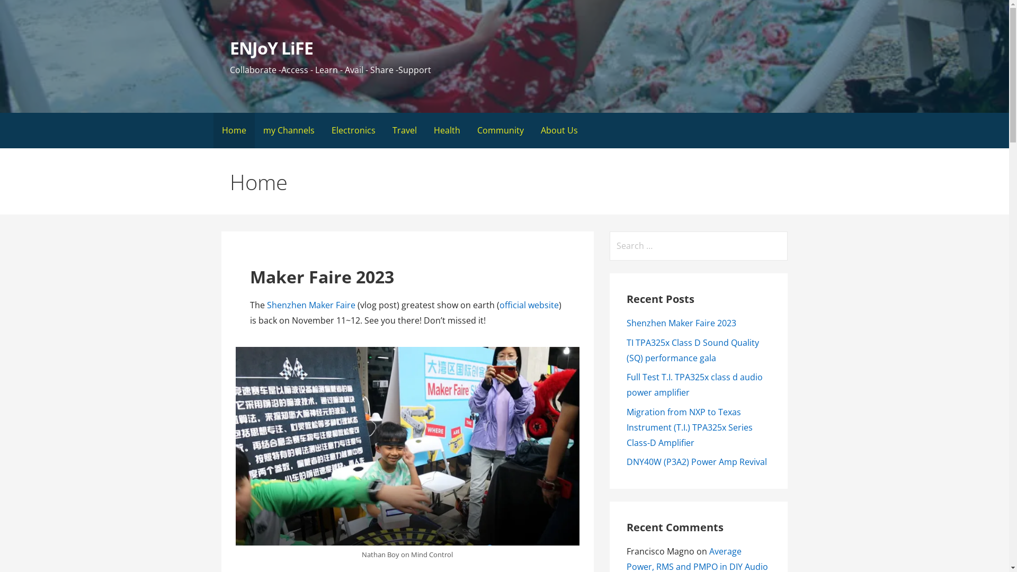 Image resolution: width=1017 pixels, height=572 pixels. Describe the element at coordinates (697, 462) in the screenshot. I see `DNY40W (P3A2) Power Amp Revival` at that location.